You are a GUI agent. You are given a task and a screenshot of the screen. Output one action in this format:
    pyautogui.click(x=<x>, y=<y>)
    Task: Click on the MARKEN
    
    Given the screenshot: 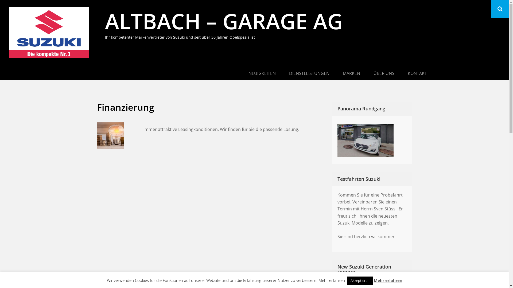 What is the action you would take?
    pyautogui.click(x=352, y=74)
    